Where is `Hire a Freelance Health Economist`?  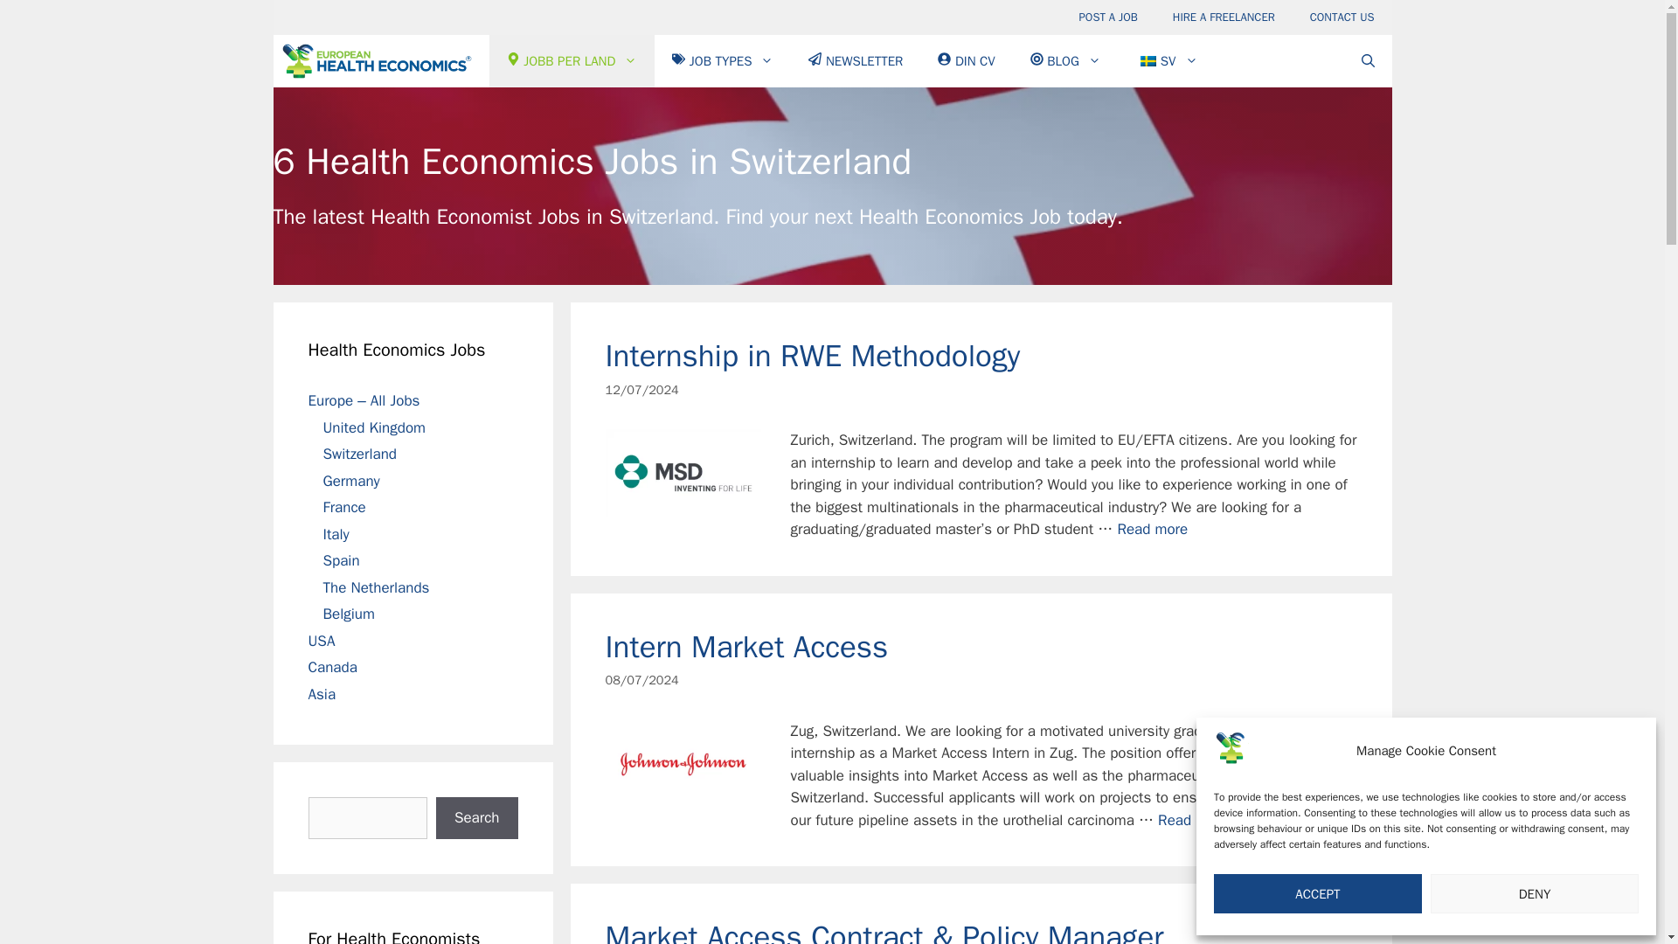 Hire a Freelance Health Economist is located at coordinates (1224, 17).